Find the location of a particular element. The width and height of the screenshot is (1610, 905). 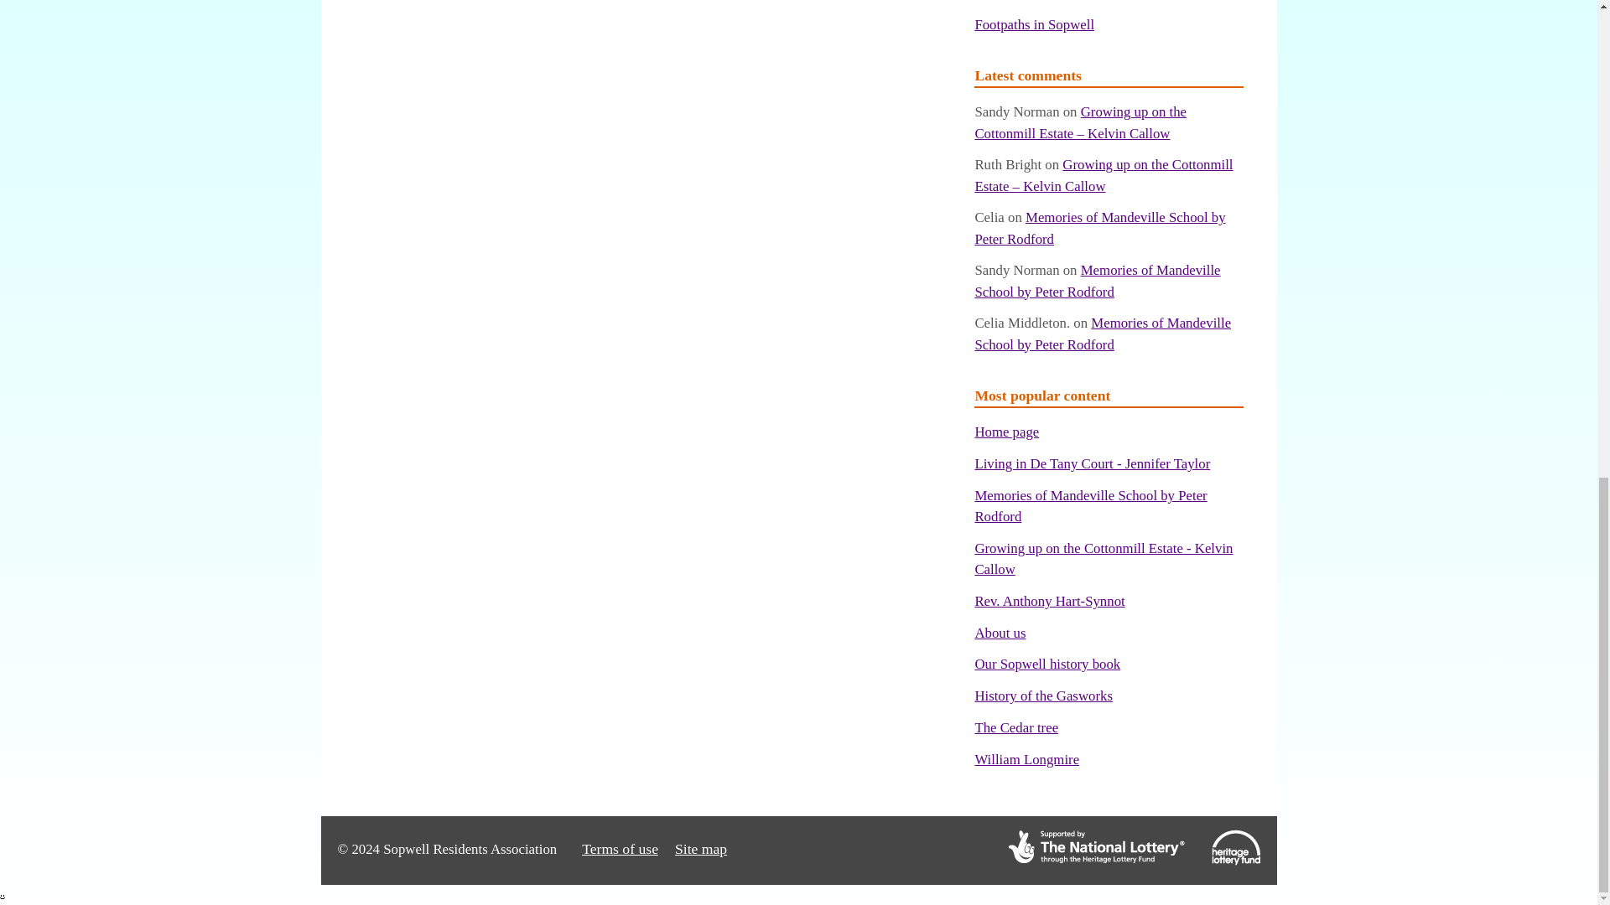

Our Sopwell history book is located at coordinates (1046, 664).